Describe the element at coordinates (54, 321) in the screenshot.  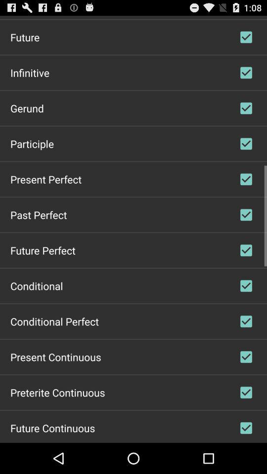
I see `turn on the conditional perfect item` at that location.